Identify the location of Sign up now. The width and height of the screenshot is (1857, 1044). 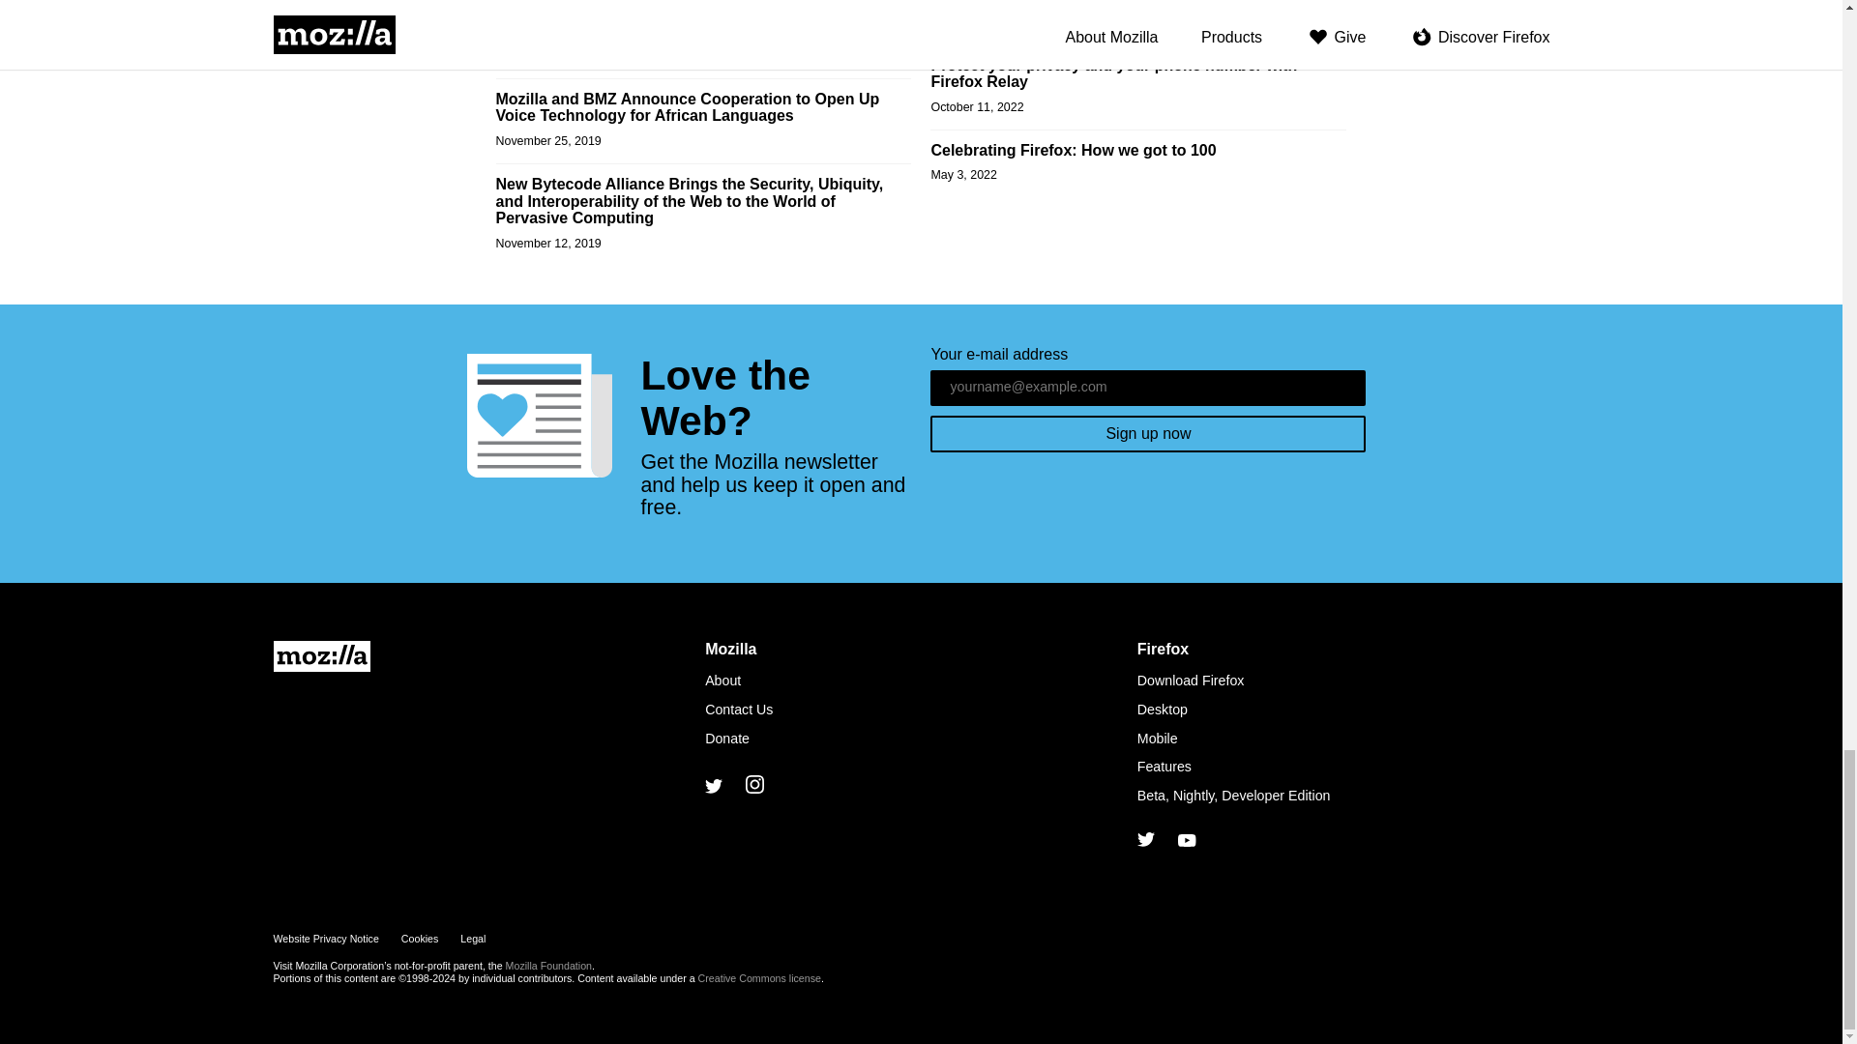
(1147, 433).